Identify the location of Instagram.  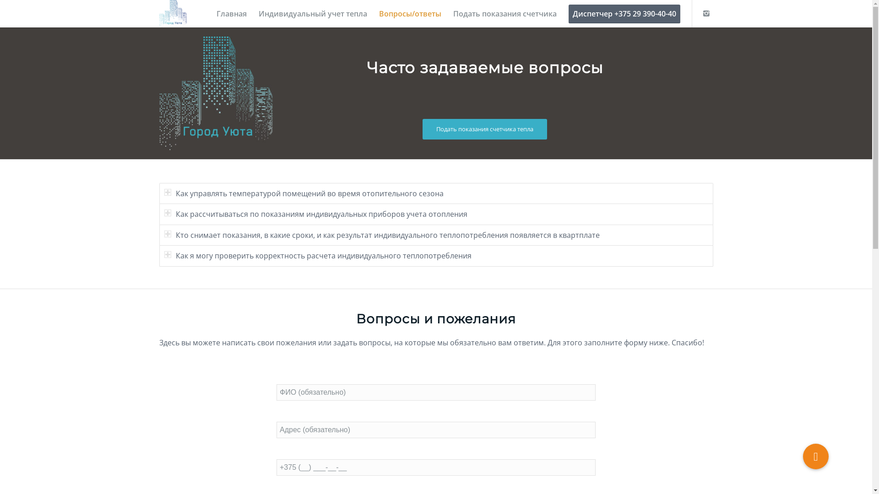
(706, 13).